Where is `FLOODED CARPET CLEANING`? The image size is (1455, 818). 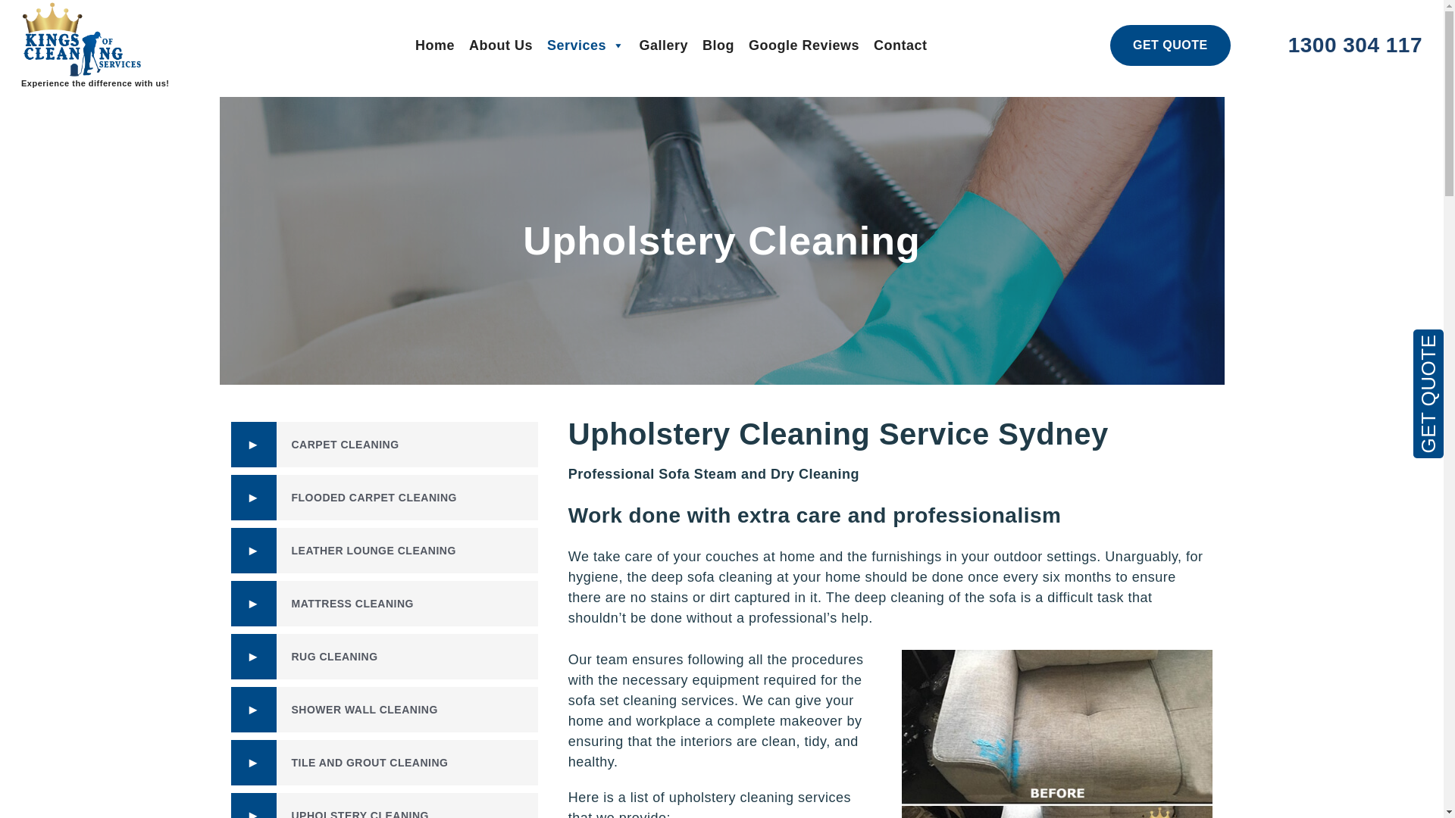 FLOODED CARPET CLEANING is located at coordinates (383, 498).